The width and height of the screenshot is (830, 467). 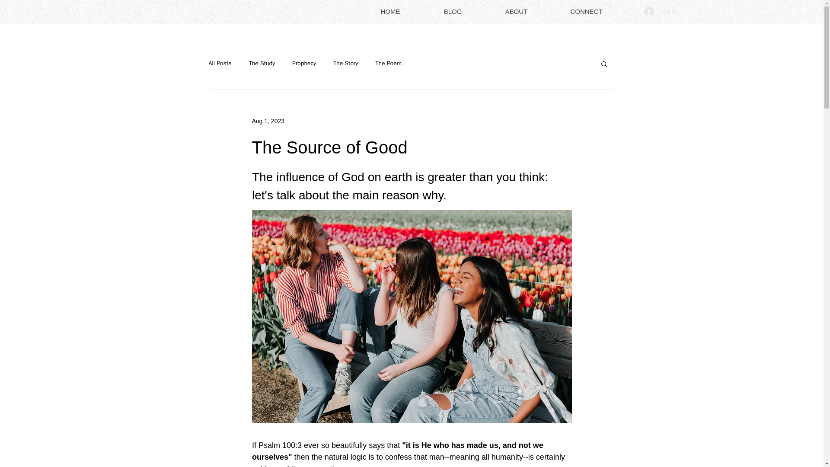 I want to click on BLOG, so click(x=453, y=11).